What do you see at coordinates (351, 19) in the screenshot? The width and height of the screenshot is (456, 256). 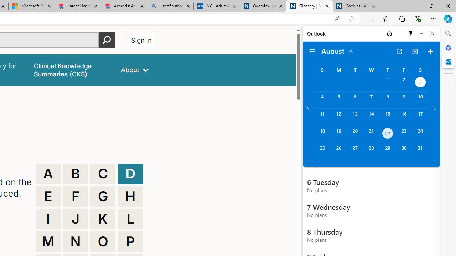 I see `Add this page to favorites (Ctrl+D)` at bounding box center [351, 19].